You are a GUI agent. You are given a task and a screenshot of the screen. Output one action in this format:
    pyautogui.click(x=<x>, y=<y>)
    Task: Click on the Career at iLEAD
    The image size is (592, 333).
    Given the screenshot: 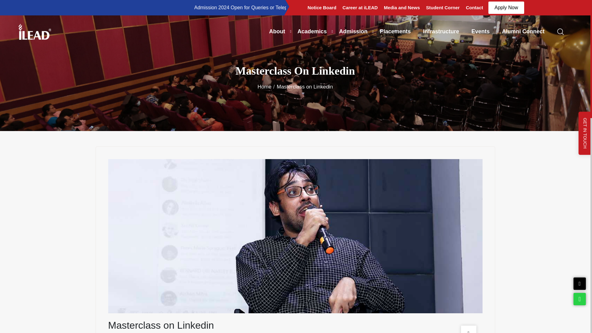 What is the action you would take?
    pyautogui.click(x=360, y=7)
    